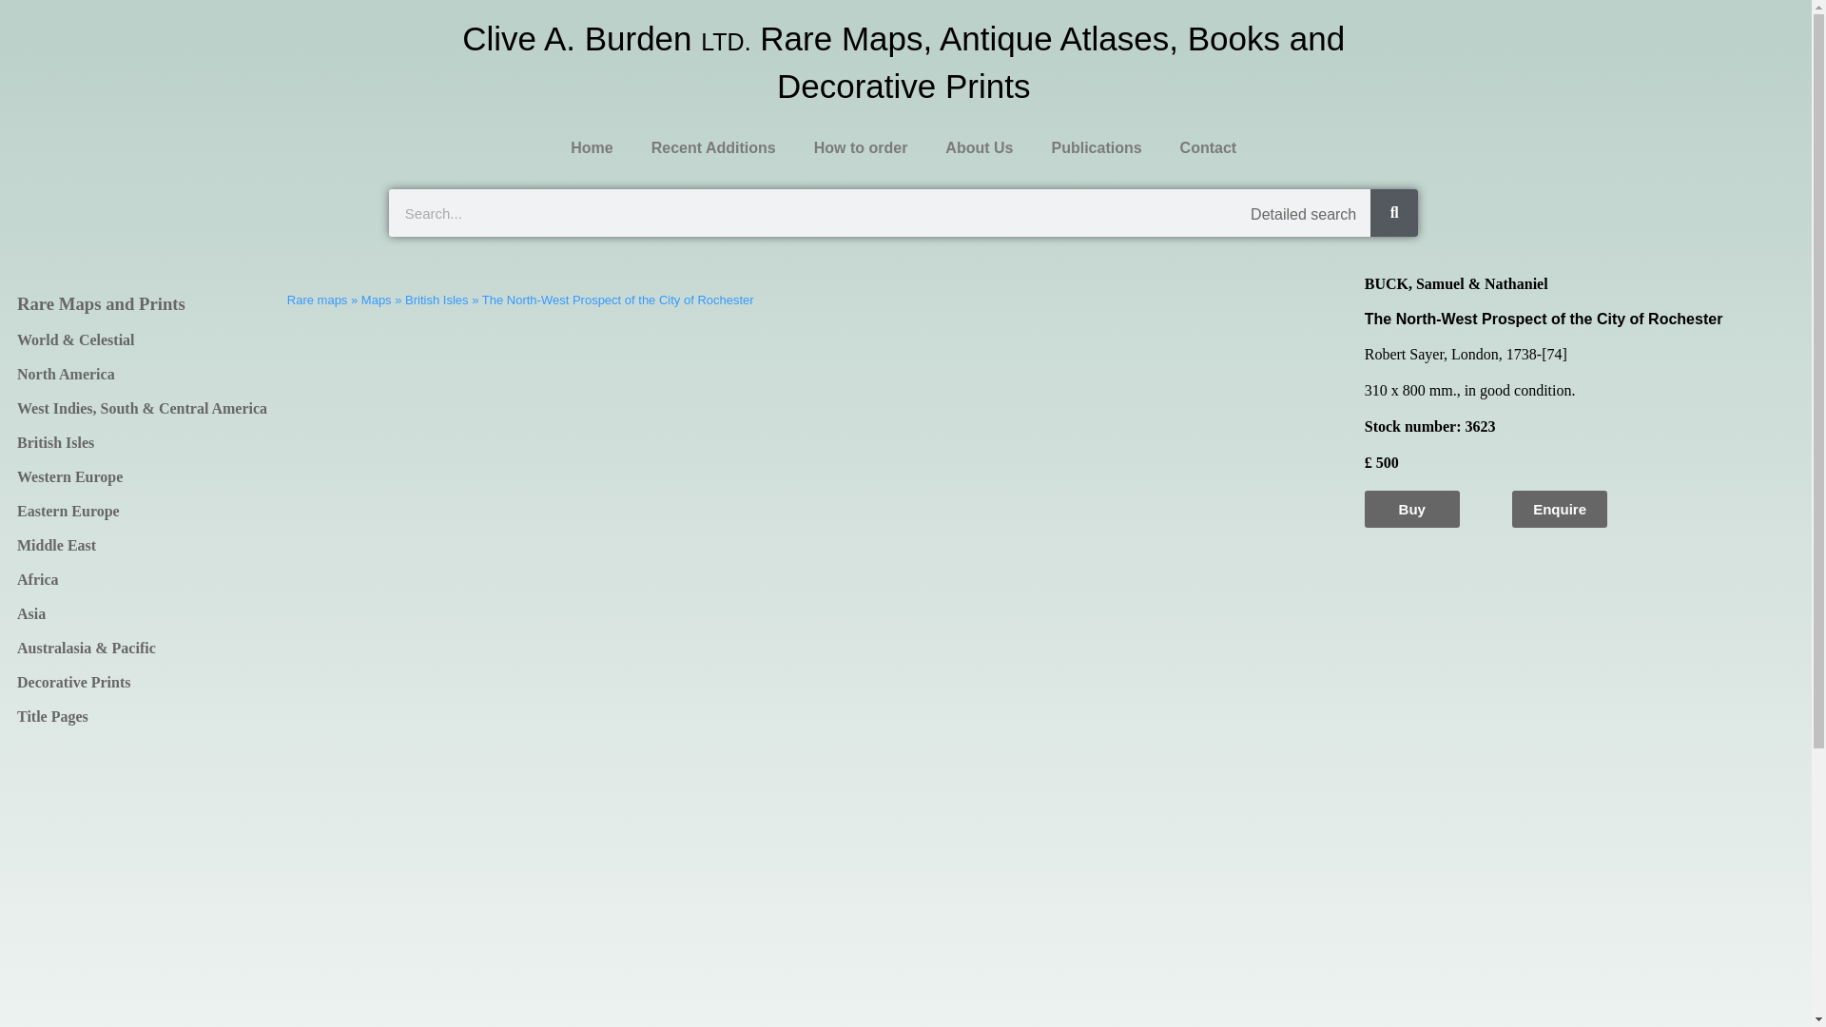  Describe the element at coordinates (861, 148) in the screenshot. I see `How to order` at that location.